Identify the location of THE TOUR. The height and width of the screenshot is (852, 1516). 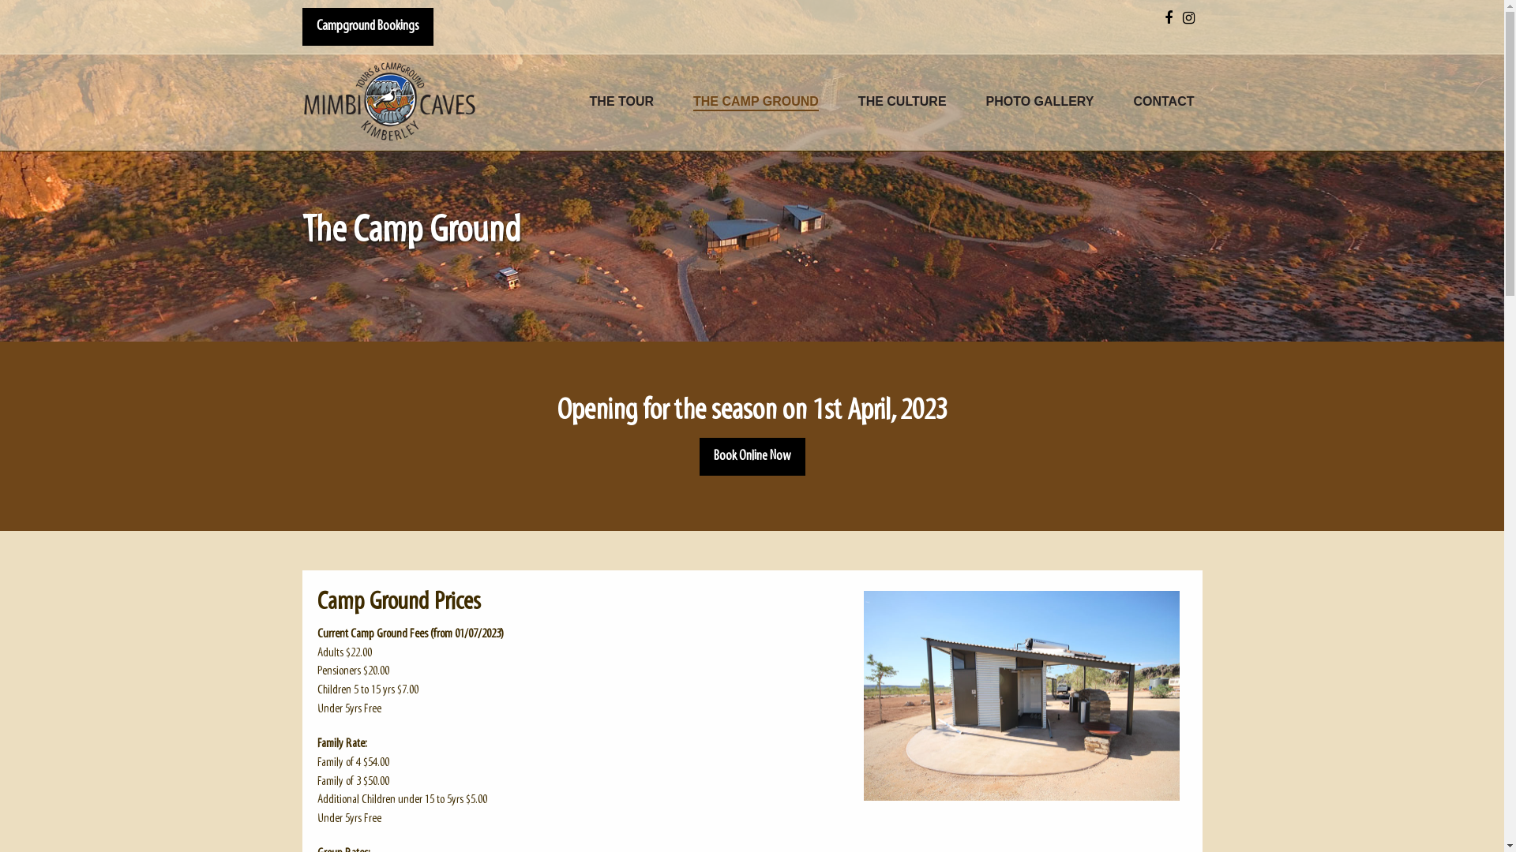
(622, 103).